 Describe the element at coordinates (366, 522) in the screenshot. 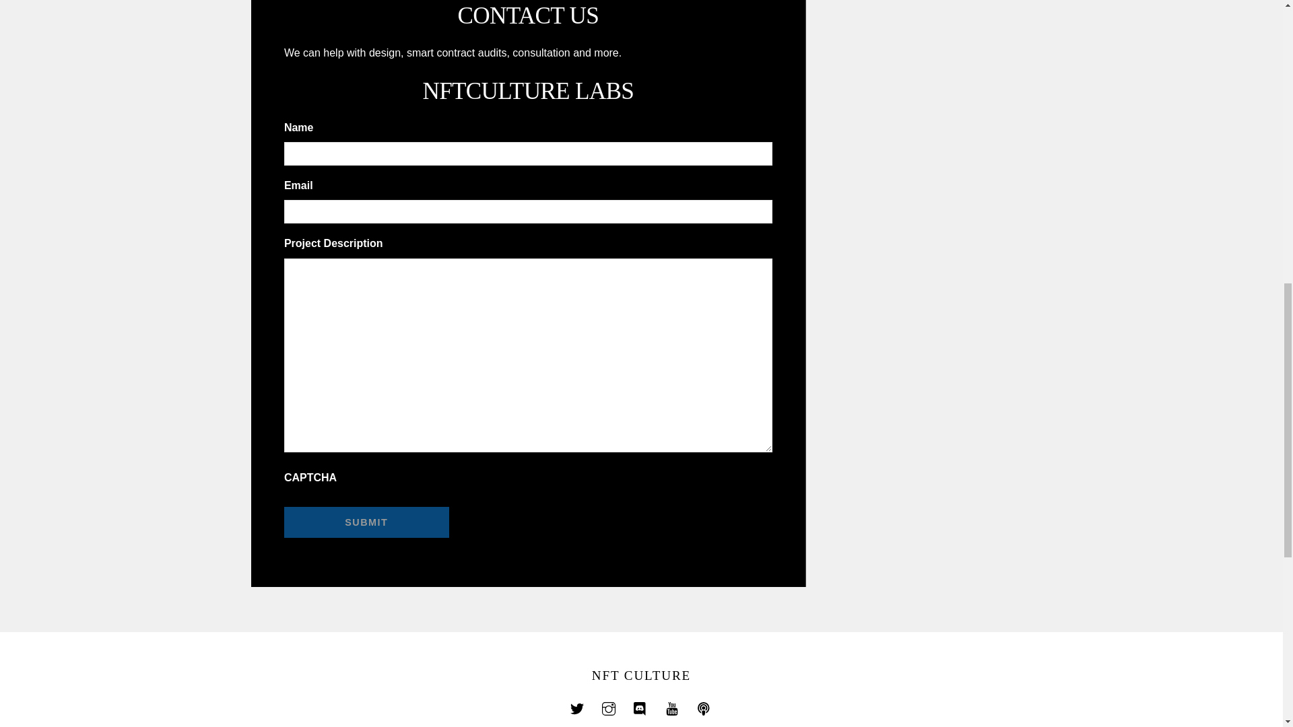

I see `Submit` at that location.